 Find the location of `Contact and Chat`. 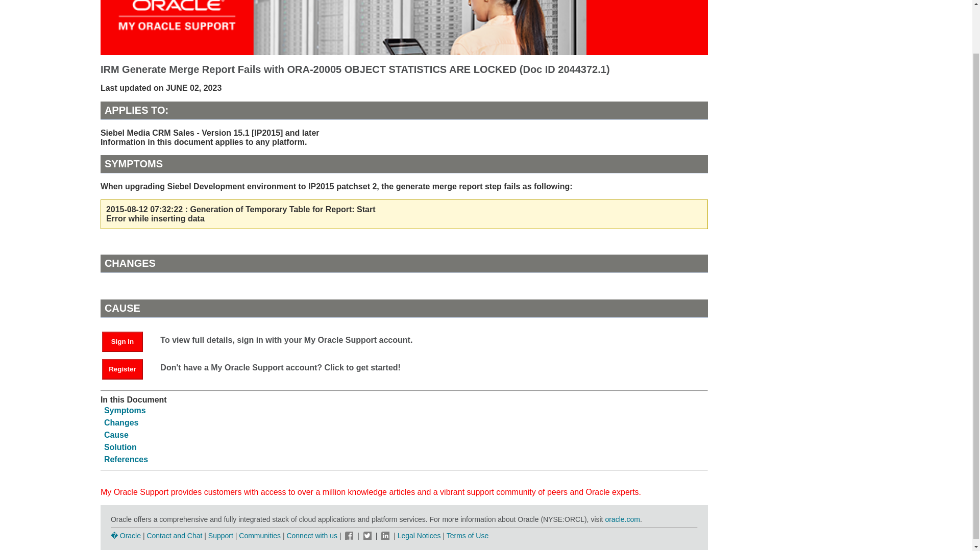

Contact and Chat is located at coordinates (174, 536).